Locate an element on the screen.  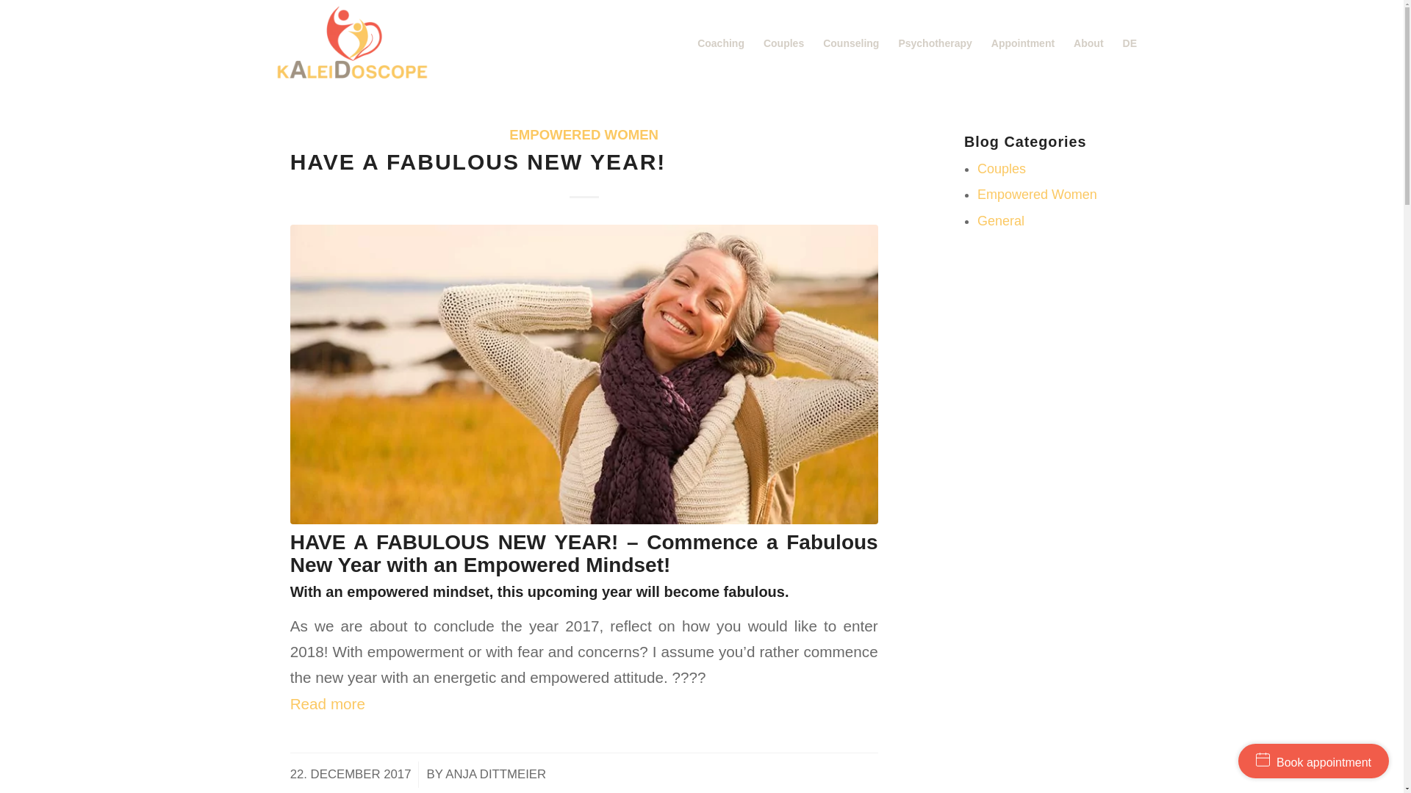
Posts by Anja Dittmeier is located at coordinates (495, 774).